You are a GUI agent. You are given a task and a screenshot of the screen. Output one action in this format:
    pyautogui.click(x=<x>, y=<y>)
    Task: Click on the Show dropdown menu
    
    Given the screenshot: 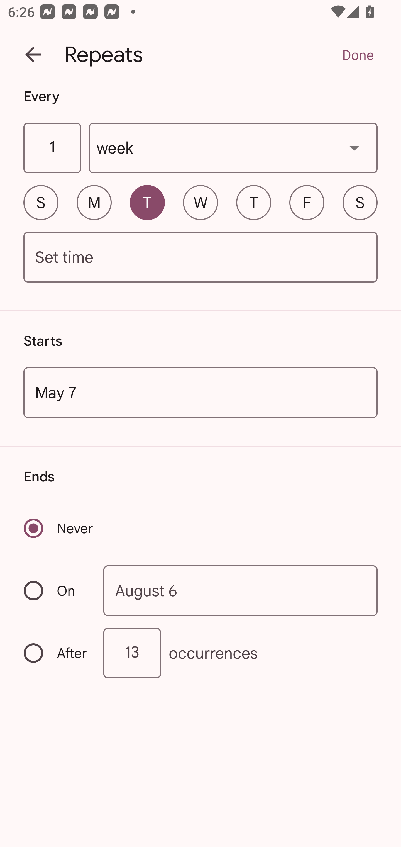 What is the action you would take?
    pyautogui.click(x=354, y=148)
    